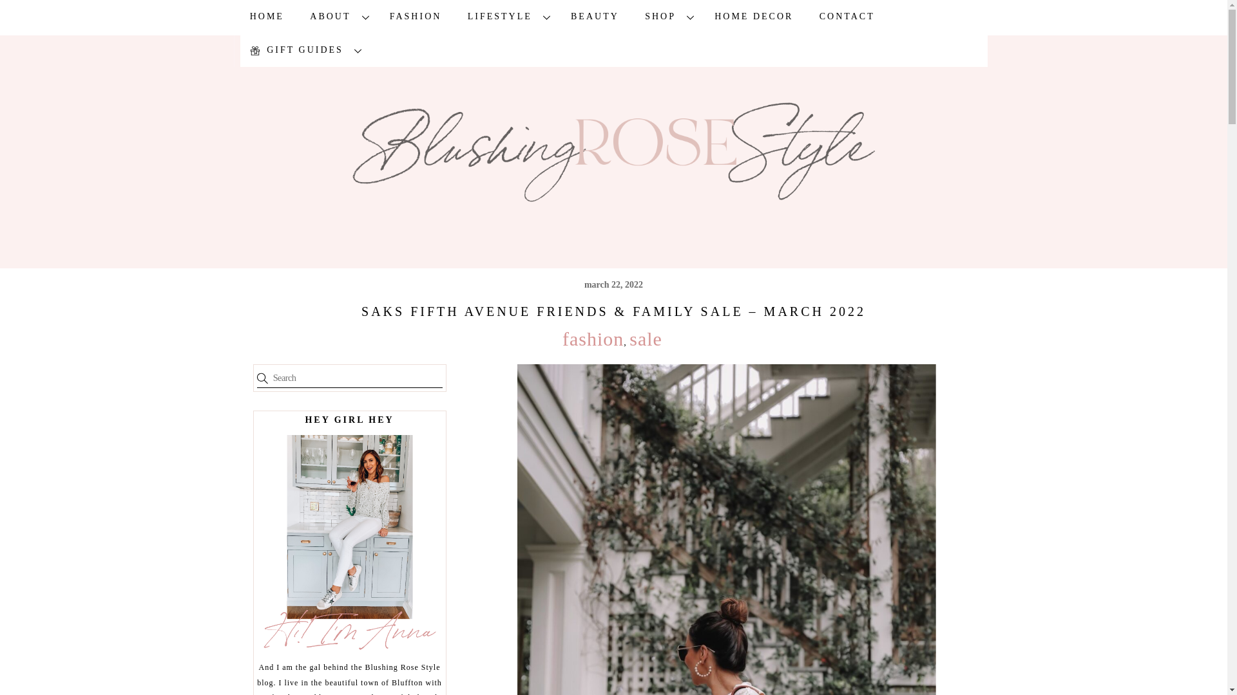  Describe the element at coordinates (847, 17) in the screenshot. I see `CONTACT` at that location.